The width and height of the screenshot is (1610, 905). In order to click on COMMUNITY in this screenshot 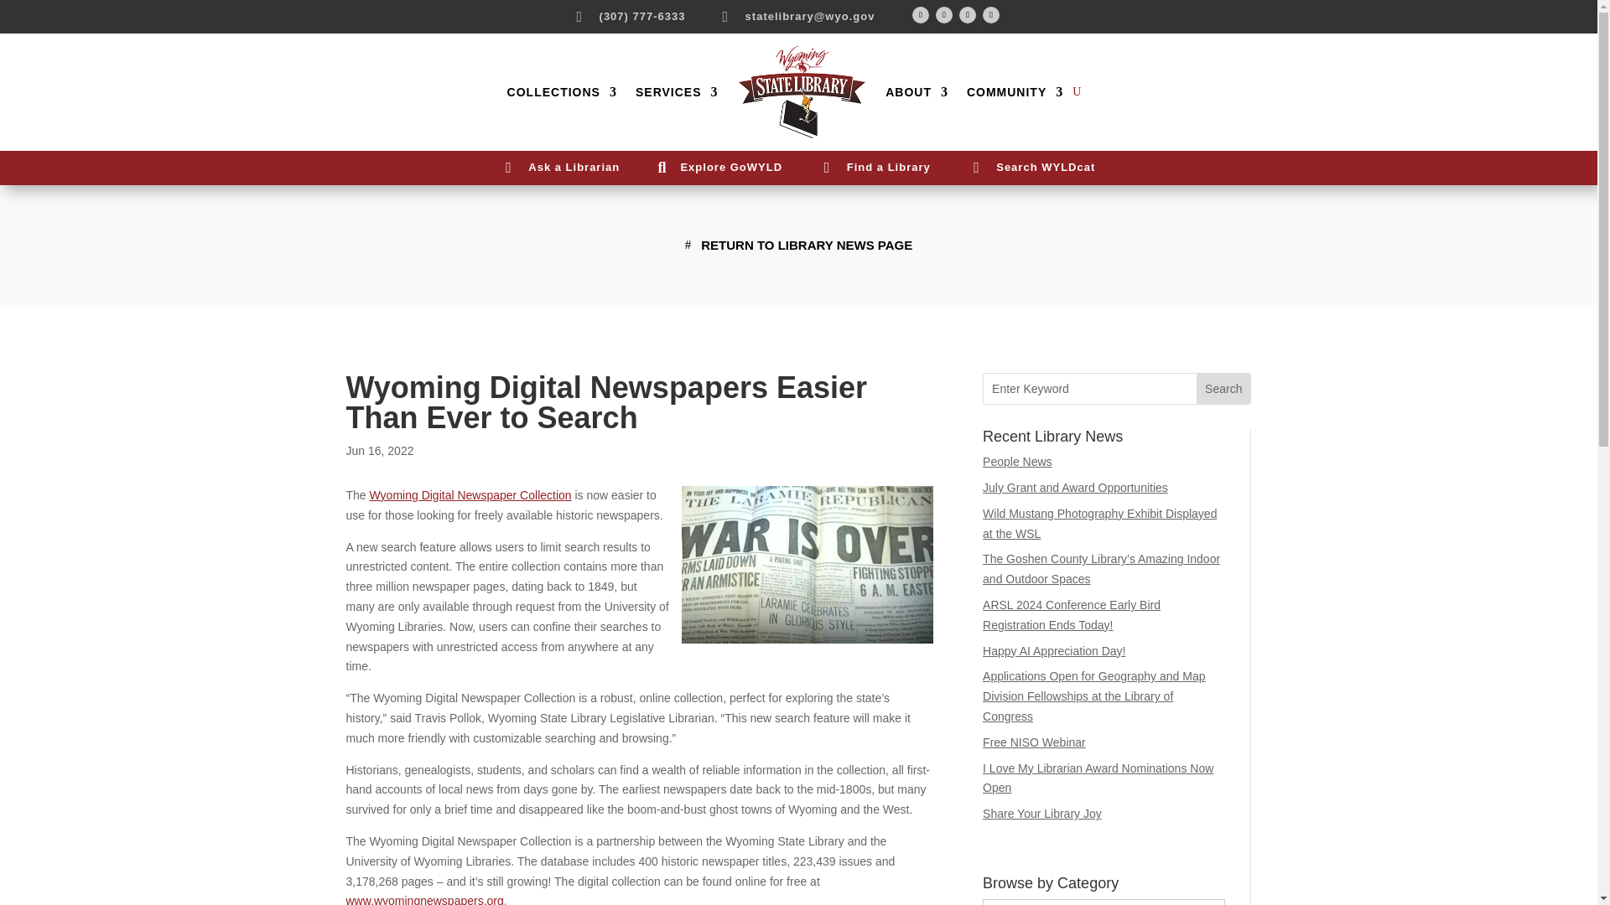, I will do `click(1015, 92)`.